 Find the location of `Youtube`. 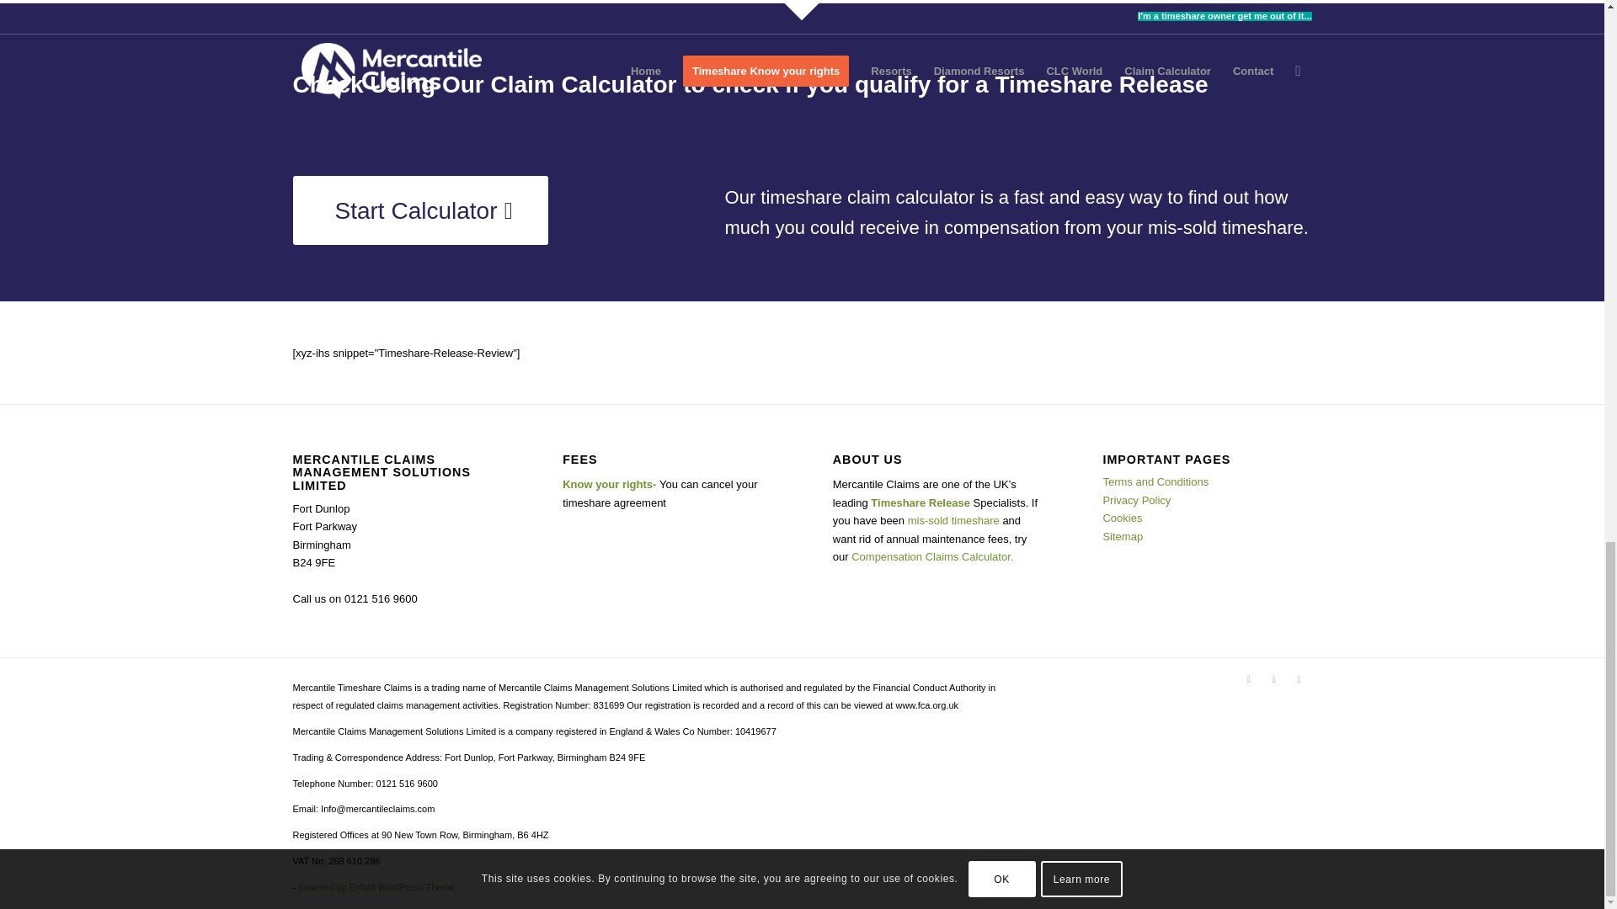

Youtube is located at coordinates (1299, 678).